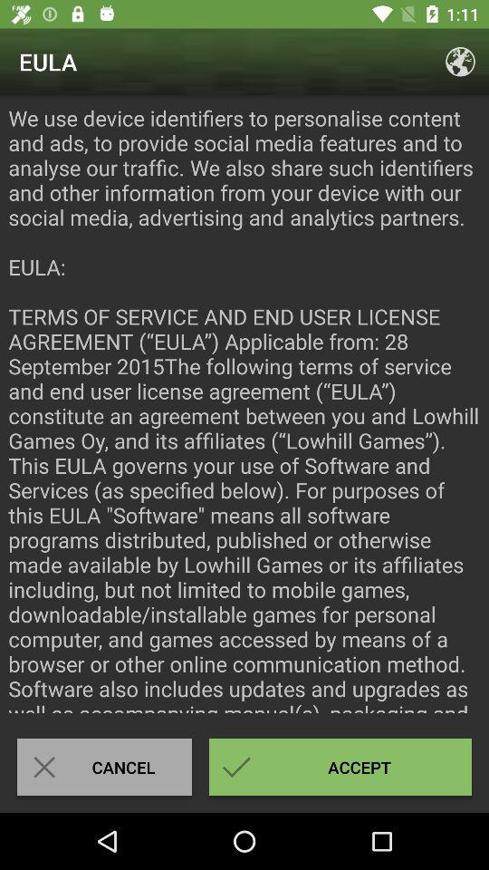 This screenshot has width=489, height=870. Describe the element at coordinates (340, 767) in the screenshot. I see `tap item at the bottom right corner` at that location.